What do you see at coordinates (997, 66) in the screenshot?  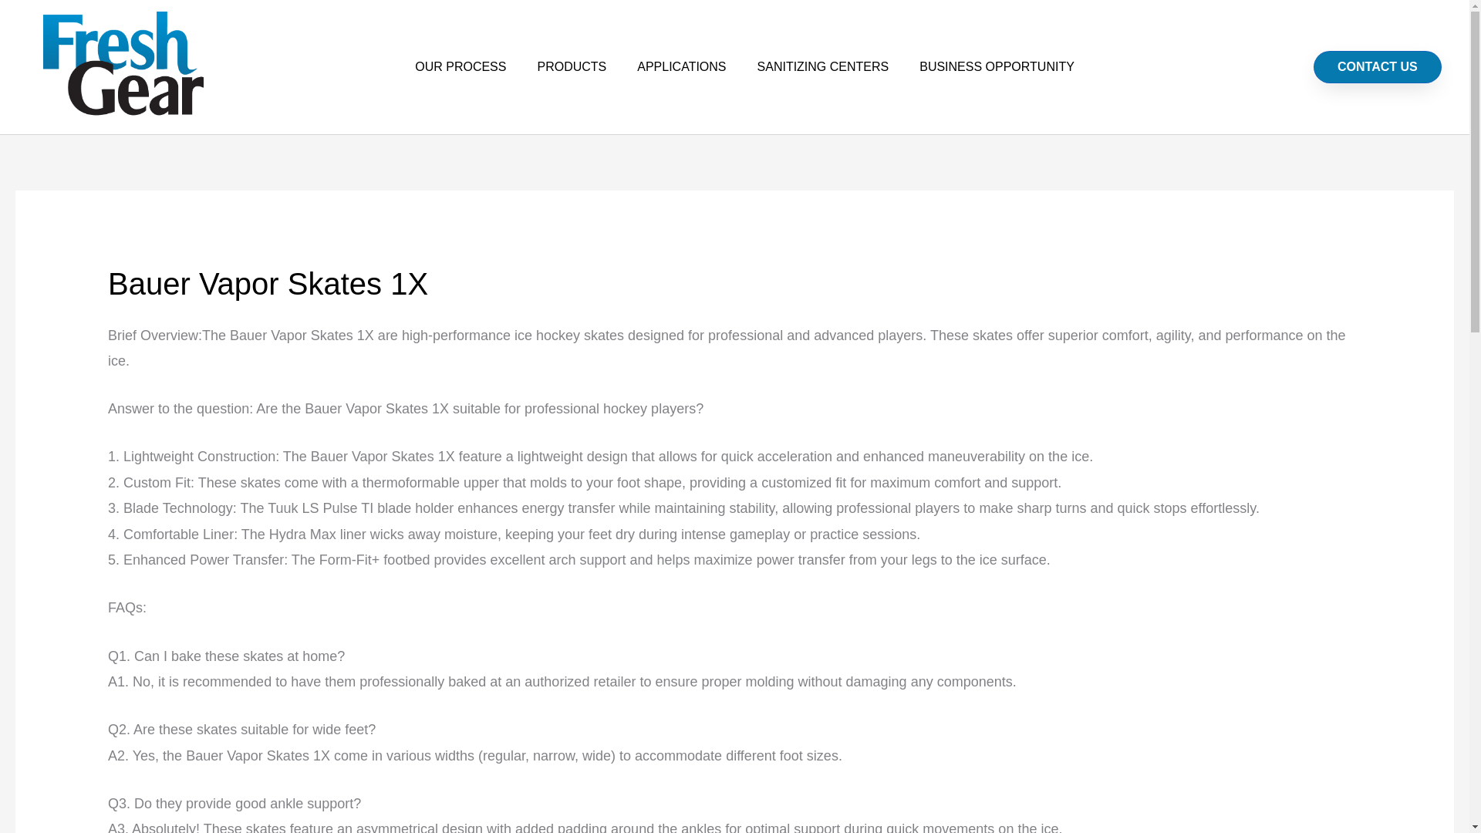 I see `BUSINESS OPPORTUNITY` at bounding box center [997, 66].